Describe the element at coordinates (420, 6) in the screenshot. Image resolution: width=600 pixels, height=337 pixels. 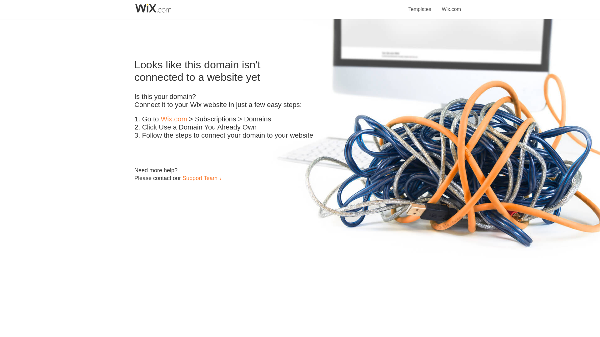
I see `Templates` at that location.